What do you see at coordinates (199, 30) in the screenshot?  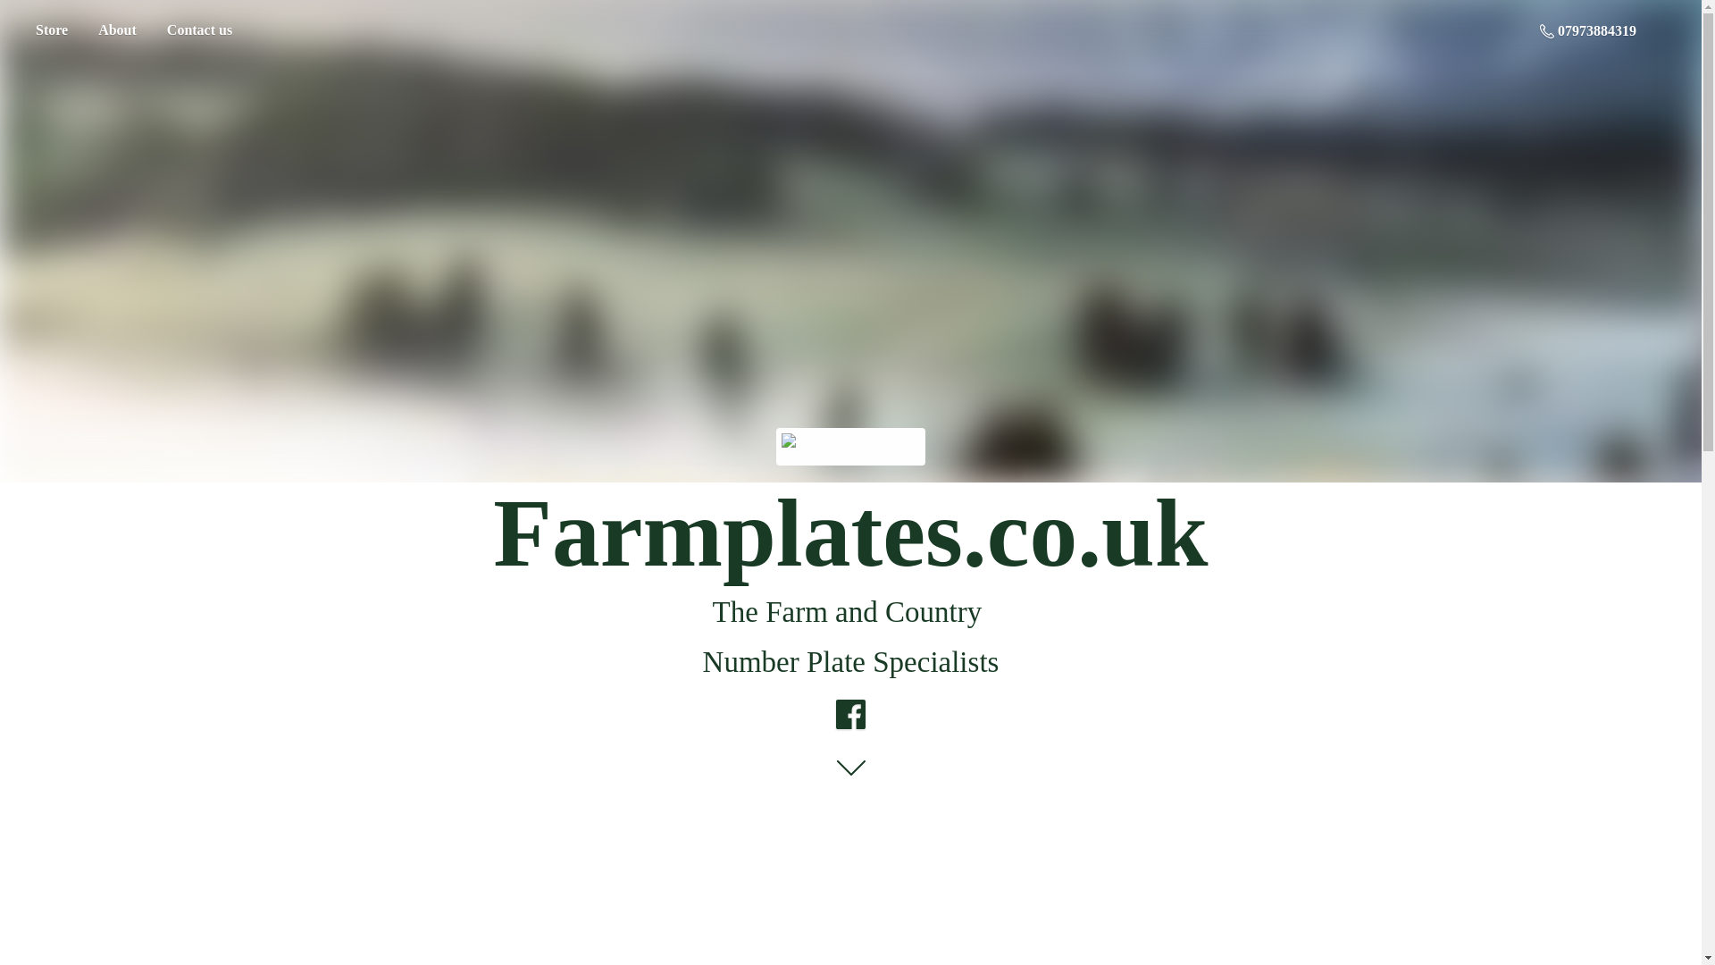 I see `Contact us` at bounding box center [199, 30].